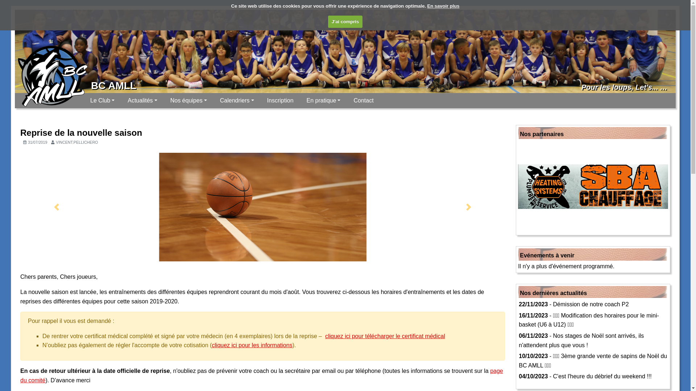 Image resolution: width=696 pixels, height=391 pixels. Describe the element at coordinates (324, 101) in the screenshot. I see `En pratique` at that location.